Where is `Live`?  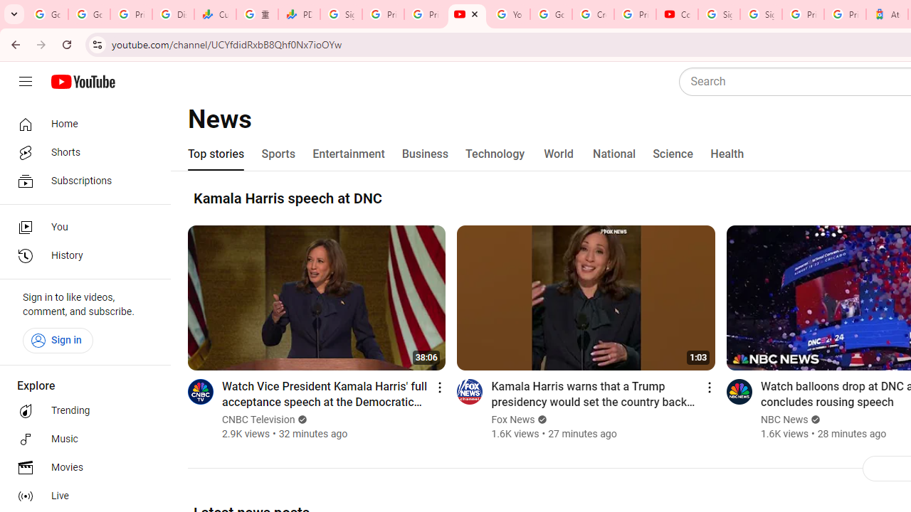 Live is located at coordinates (81, 496).